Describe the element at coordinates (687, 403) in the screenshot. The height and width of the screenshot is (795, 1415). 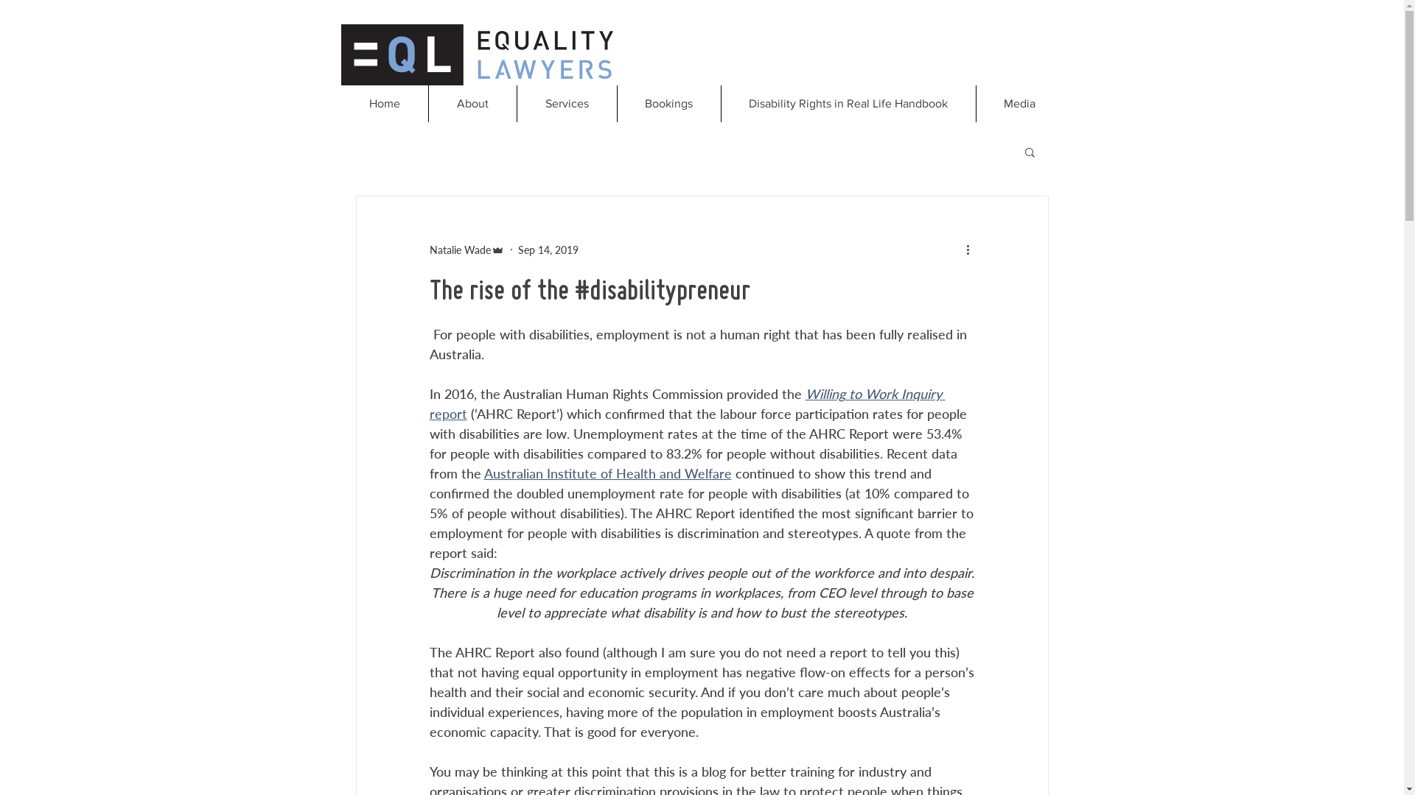
I see `Willing to Work Inquiry report` at that location.